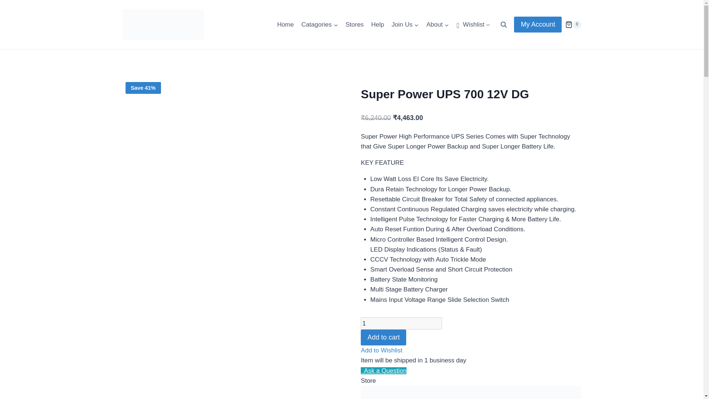 This screenshot has width=709, height=399. What do you see at coordinates (354, 24) in the screenshot?
I see `Stores` at bounding box center [354, 24].